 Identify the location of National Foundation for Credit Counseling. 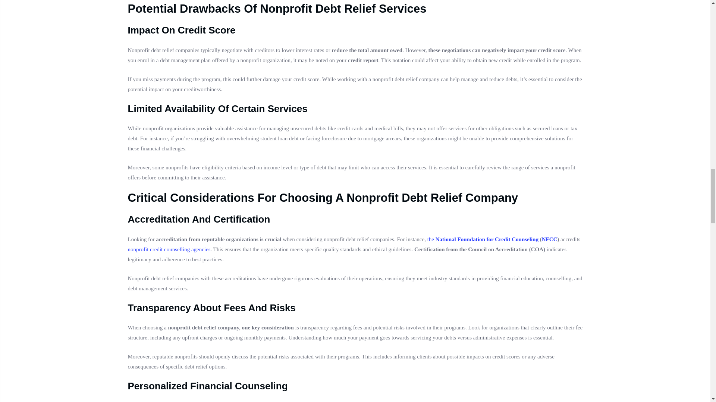
(487, 239).